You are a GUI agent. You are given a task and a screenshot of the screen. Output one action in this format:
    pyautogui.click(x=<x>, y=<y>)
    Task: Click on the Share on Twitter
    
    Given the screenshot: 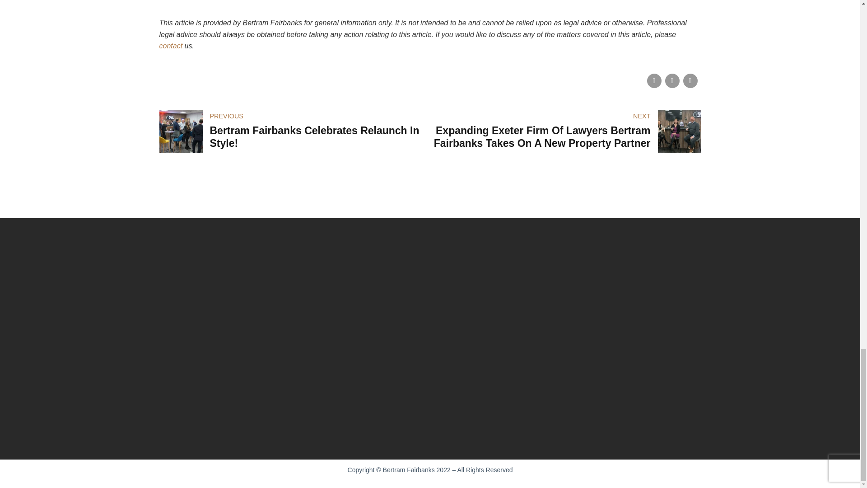 What is the action you would take?
    pyautogui.click(x=294, y=131)
    